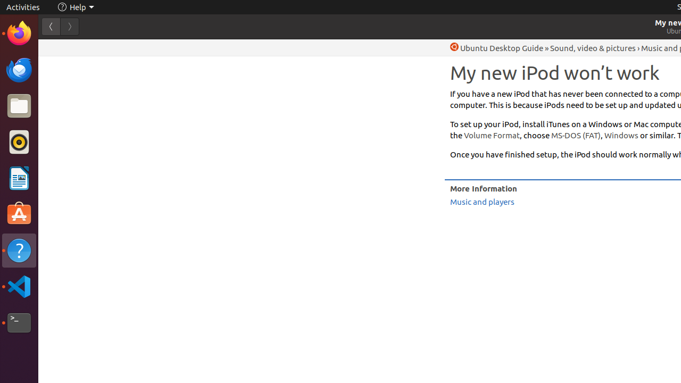 The image size is (681, 383). I want to click on IsaHelpMain.desktop, so click(71, 160).